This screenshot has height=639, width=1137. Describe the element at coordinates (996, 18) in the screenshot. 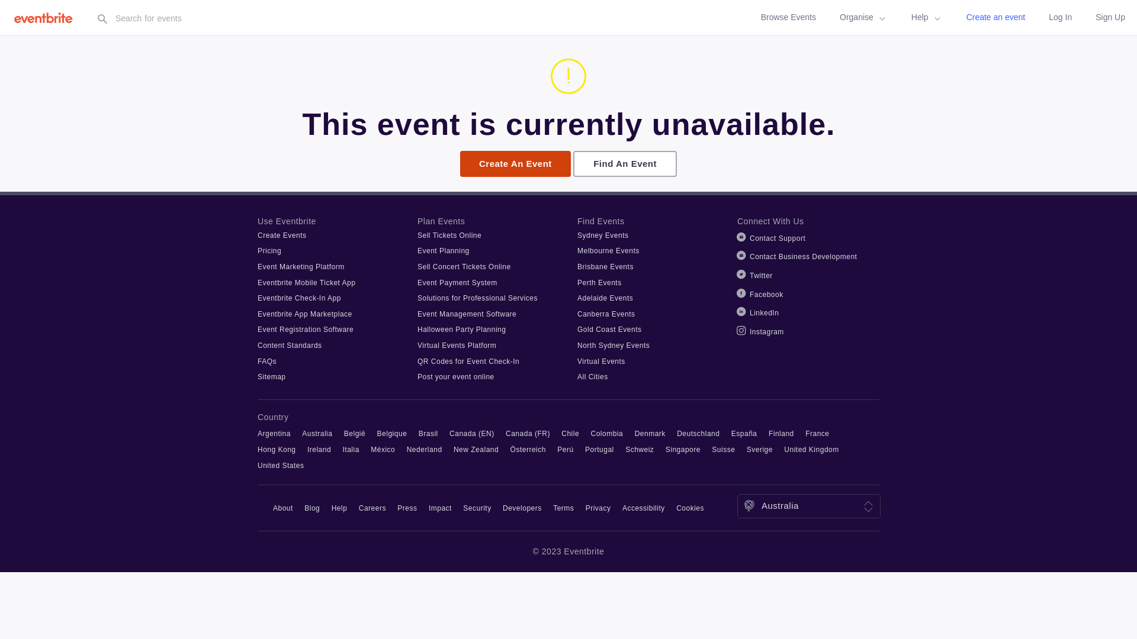

I see `Create an event` at that location.